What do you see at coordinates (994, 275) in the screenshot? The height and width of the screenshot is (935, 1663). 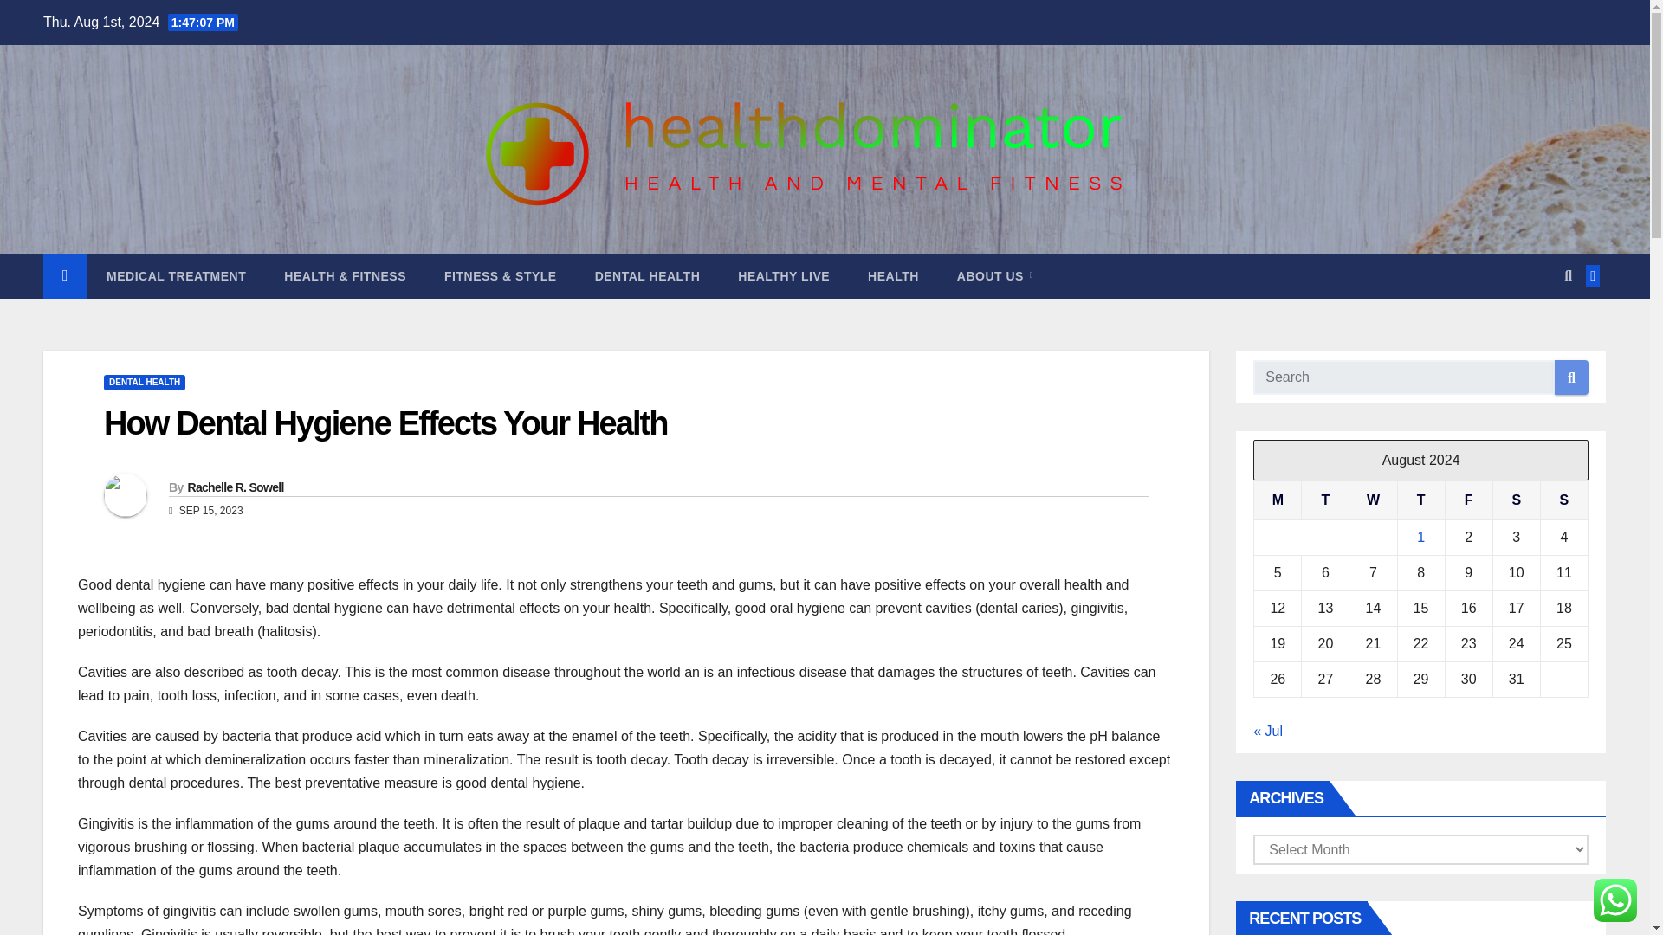 I see `ABOUT US` at bounding box center [994, 275].